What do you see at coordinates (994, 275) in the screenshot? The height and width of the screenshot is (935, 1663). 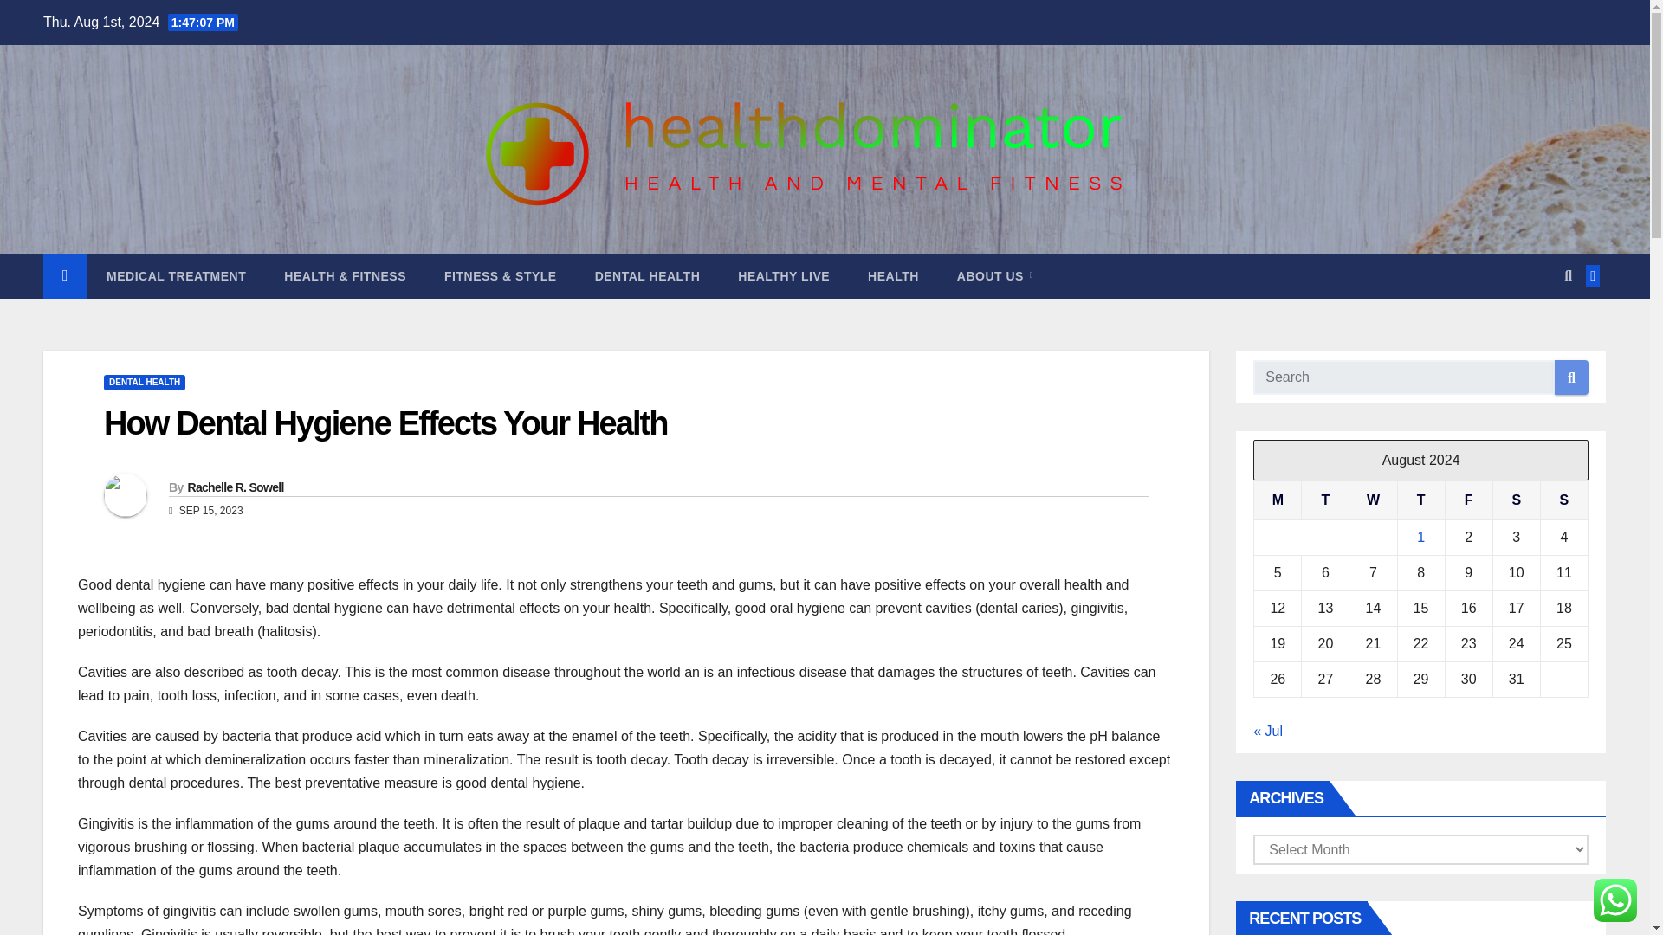 I see `ABOUT US` at bounding box center [994, 275].